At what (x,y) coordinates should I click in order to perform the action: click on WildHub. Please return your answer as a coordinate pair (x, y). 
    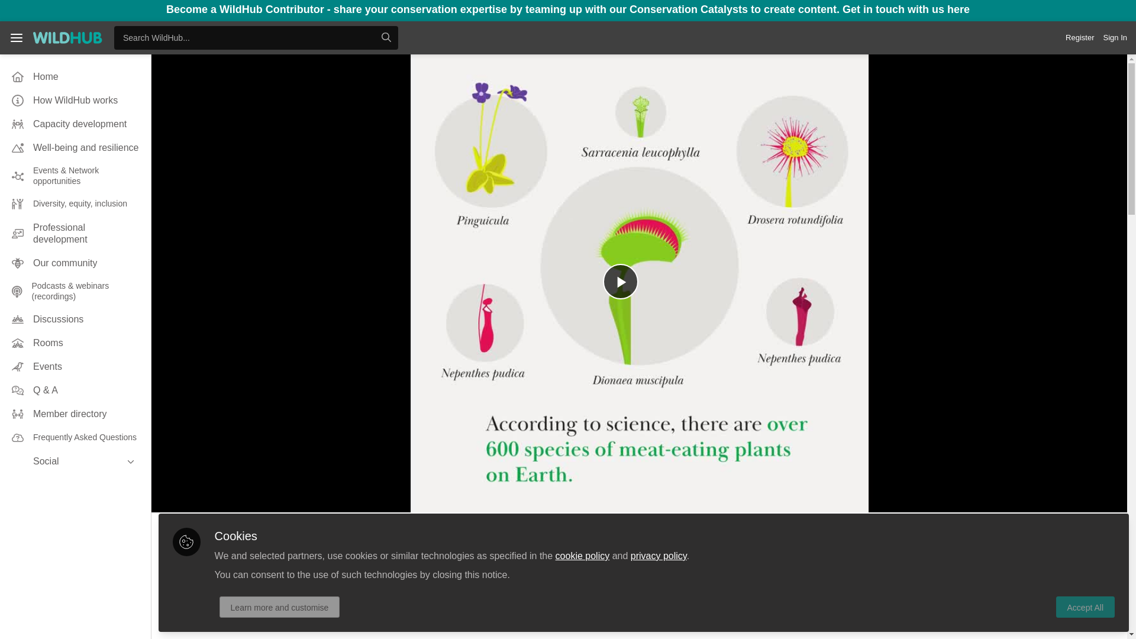
    Looking at the image, I should click on (67, 37).